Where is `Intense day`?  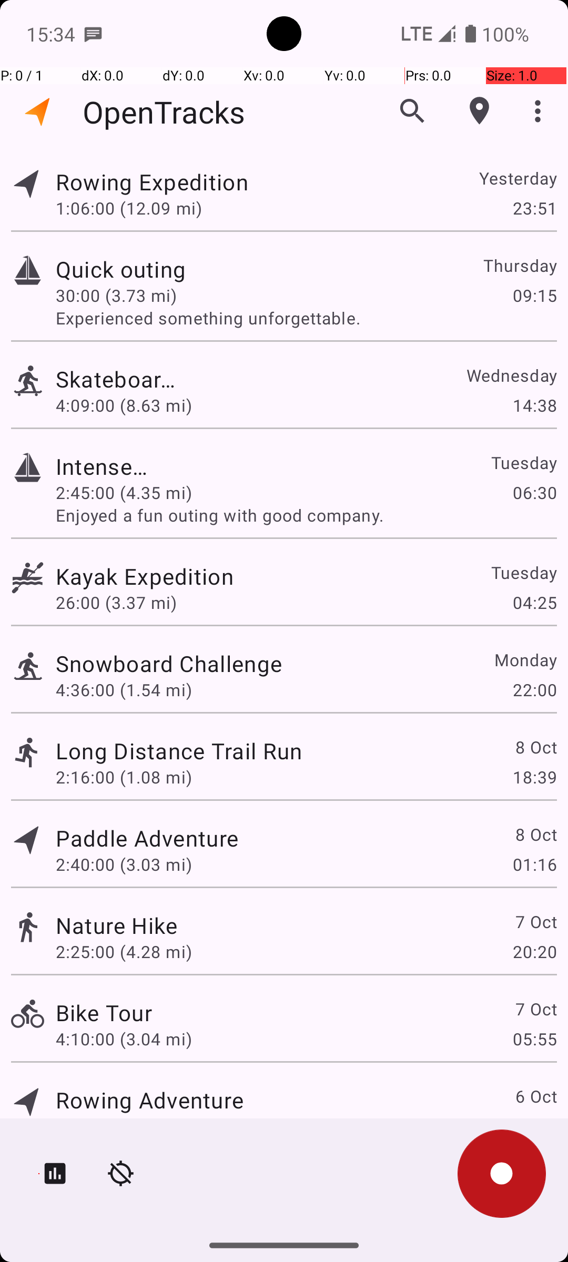
Intense day is located at coordinates (104, 466).